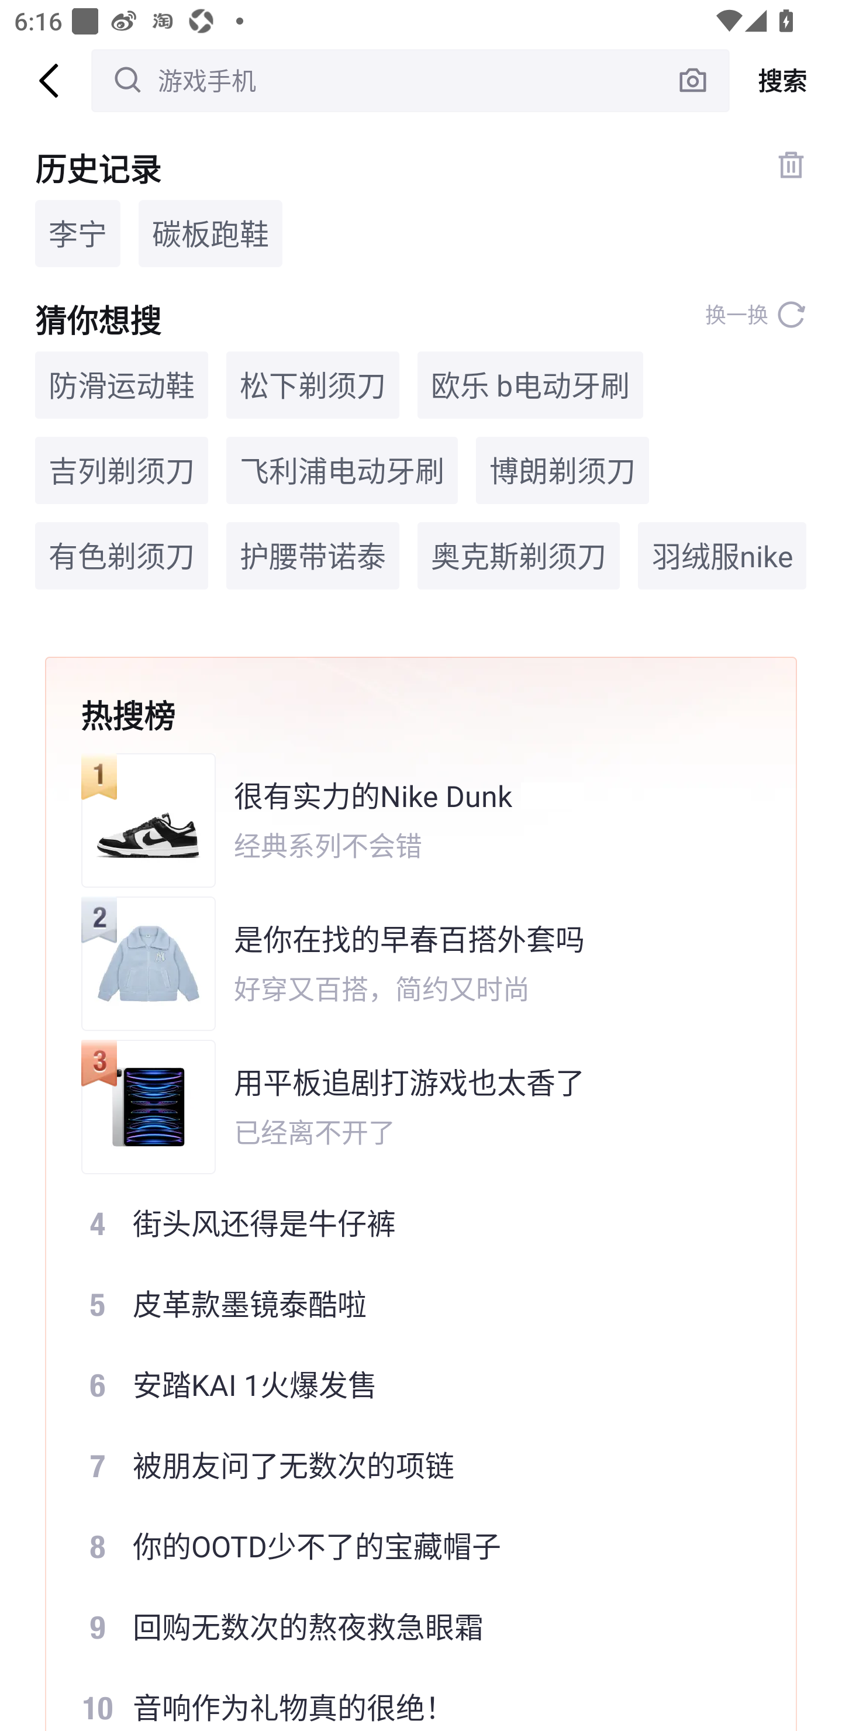  What do you see at coordinates (407, 1546) in the screenshot?
I see `8 你的OOTD少不了的宝藏帽子` at bounding box center [407, 1546].